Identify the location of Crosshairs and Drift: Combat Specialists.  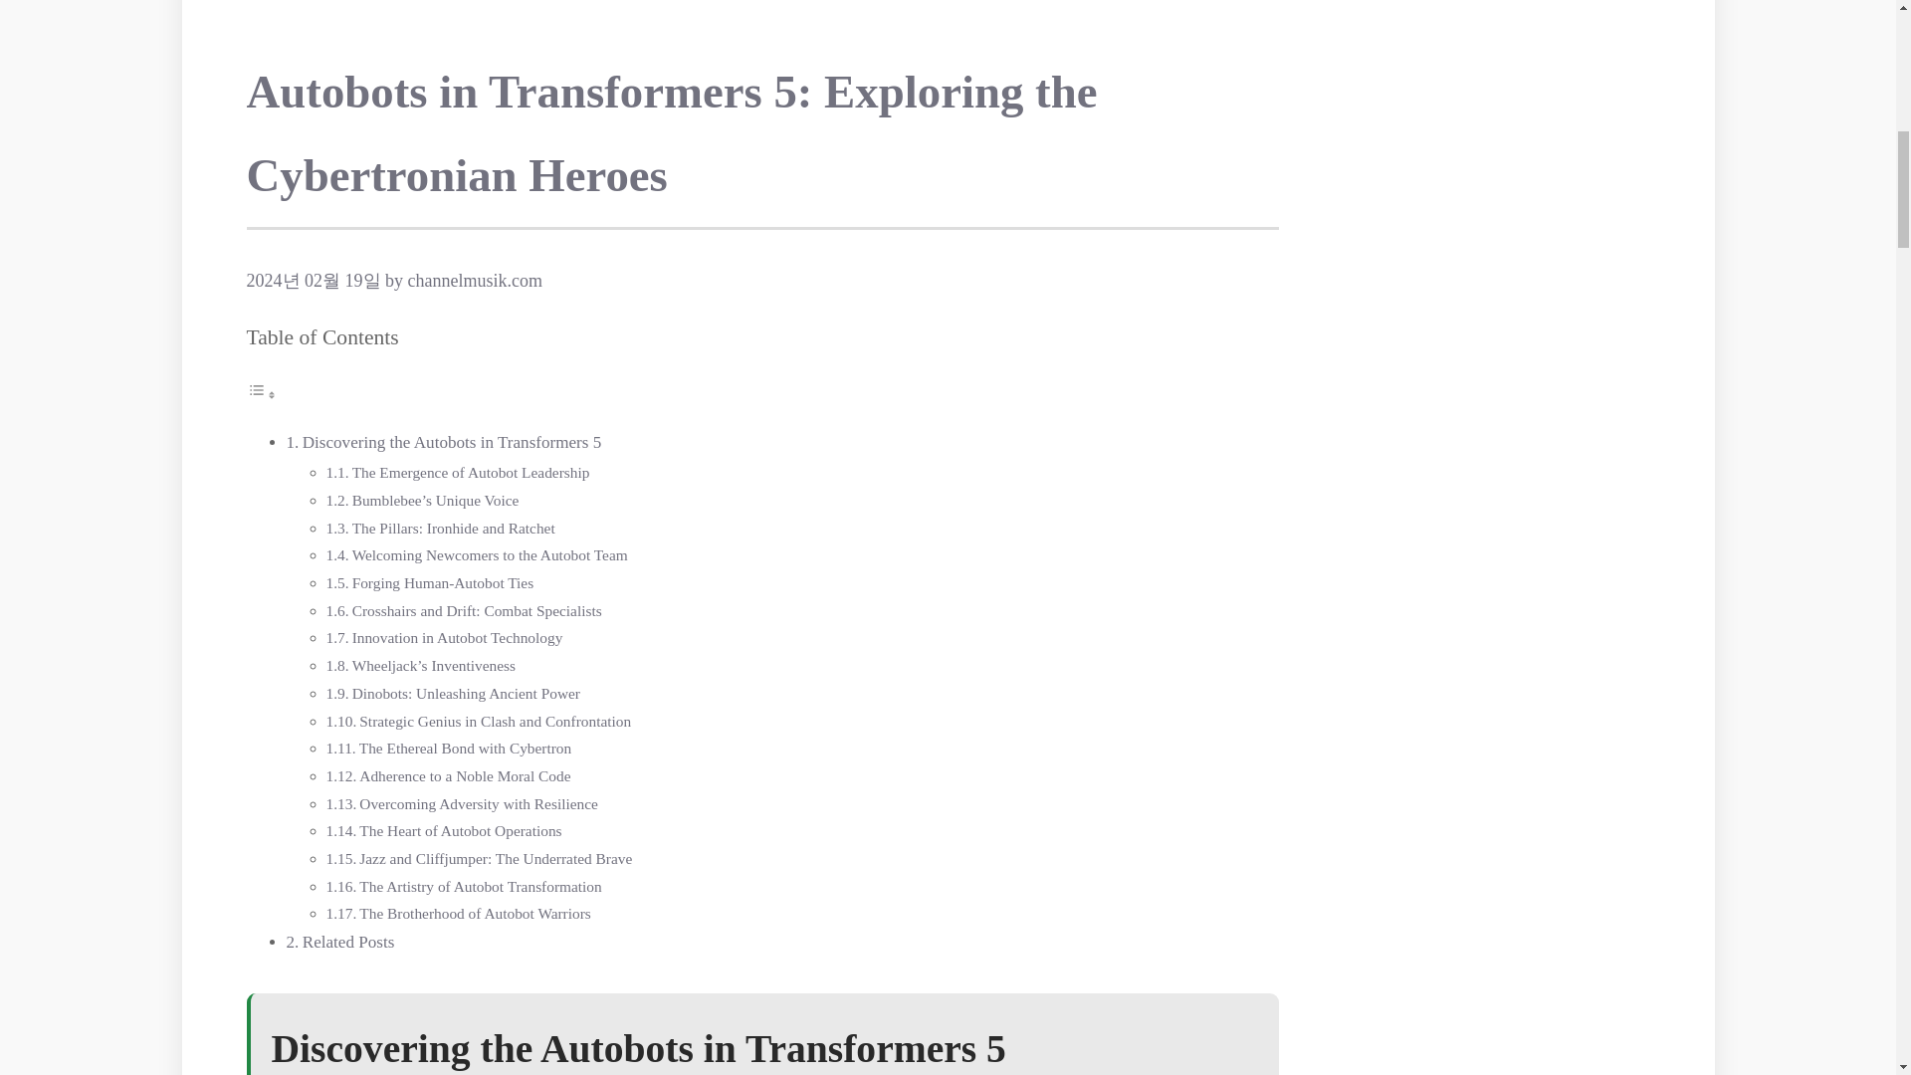
(476, 610).